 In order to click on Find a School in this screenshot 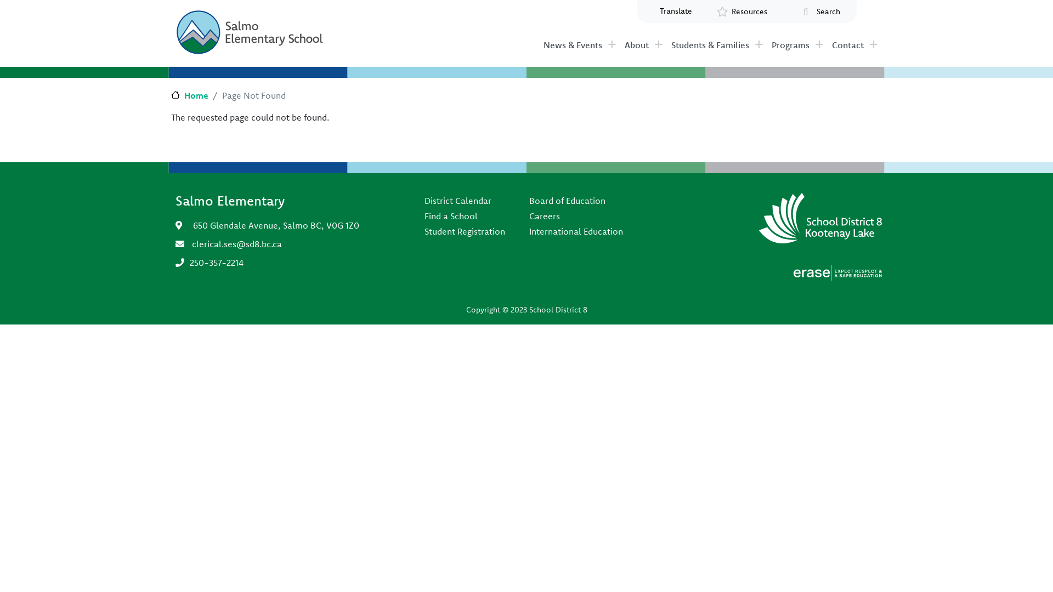, I will do `click(465, 216)`.